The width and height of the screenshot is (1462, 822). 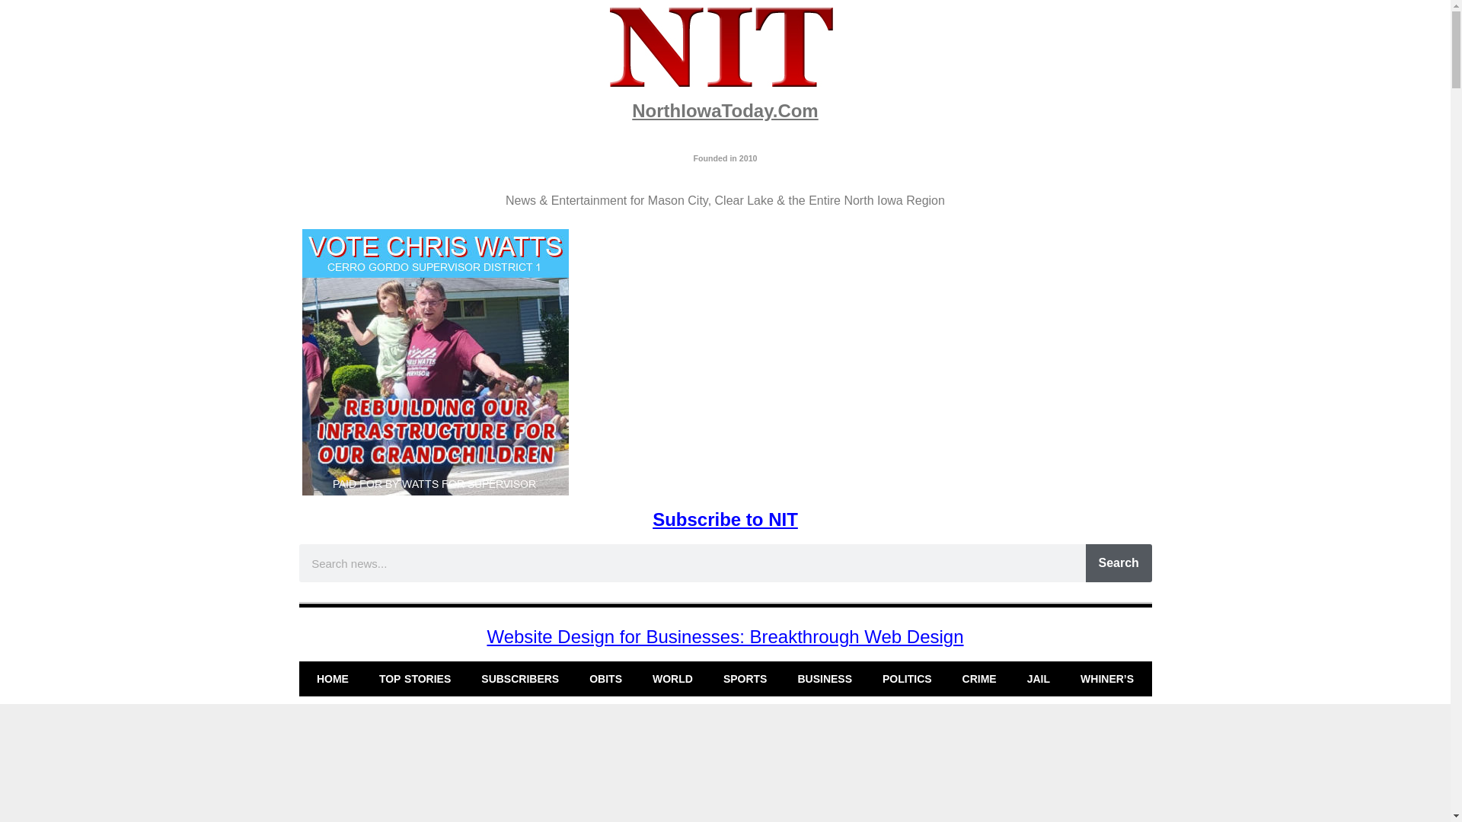 I want to click on CRIME, so click(x=979, y=679).